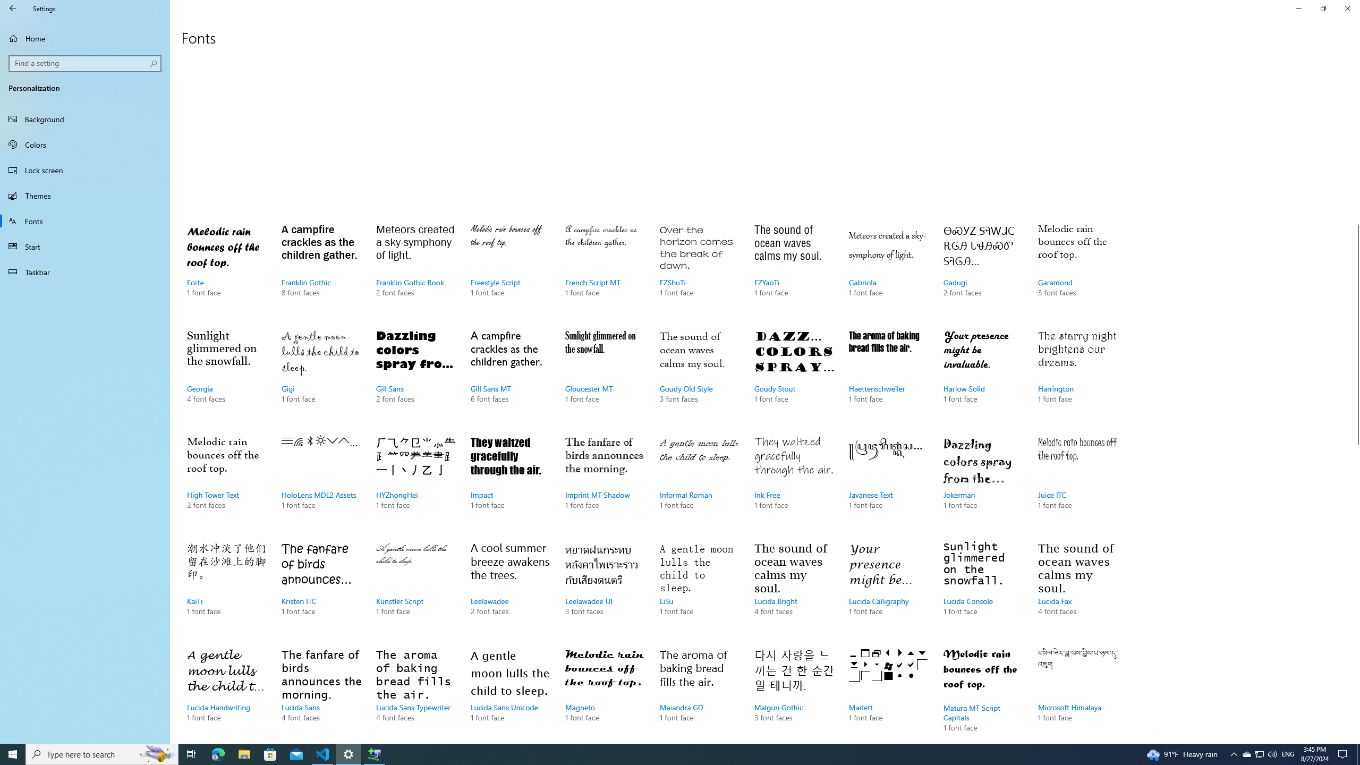 The image size is (1360, 765). I want to click on Lucida Sans Typewriter, 4 font faces, so click(416, 693).